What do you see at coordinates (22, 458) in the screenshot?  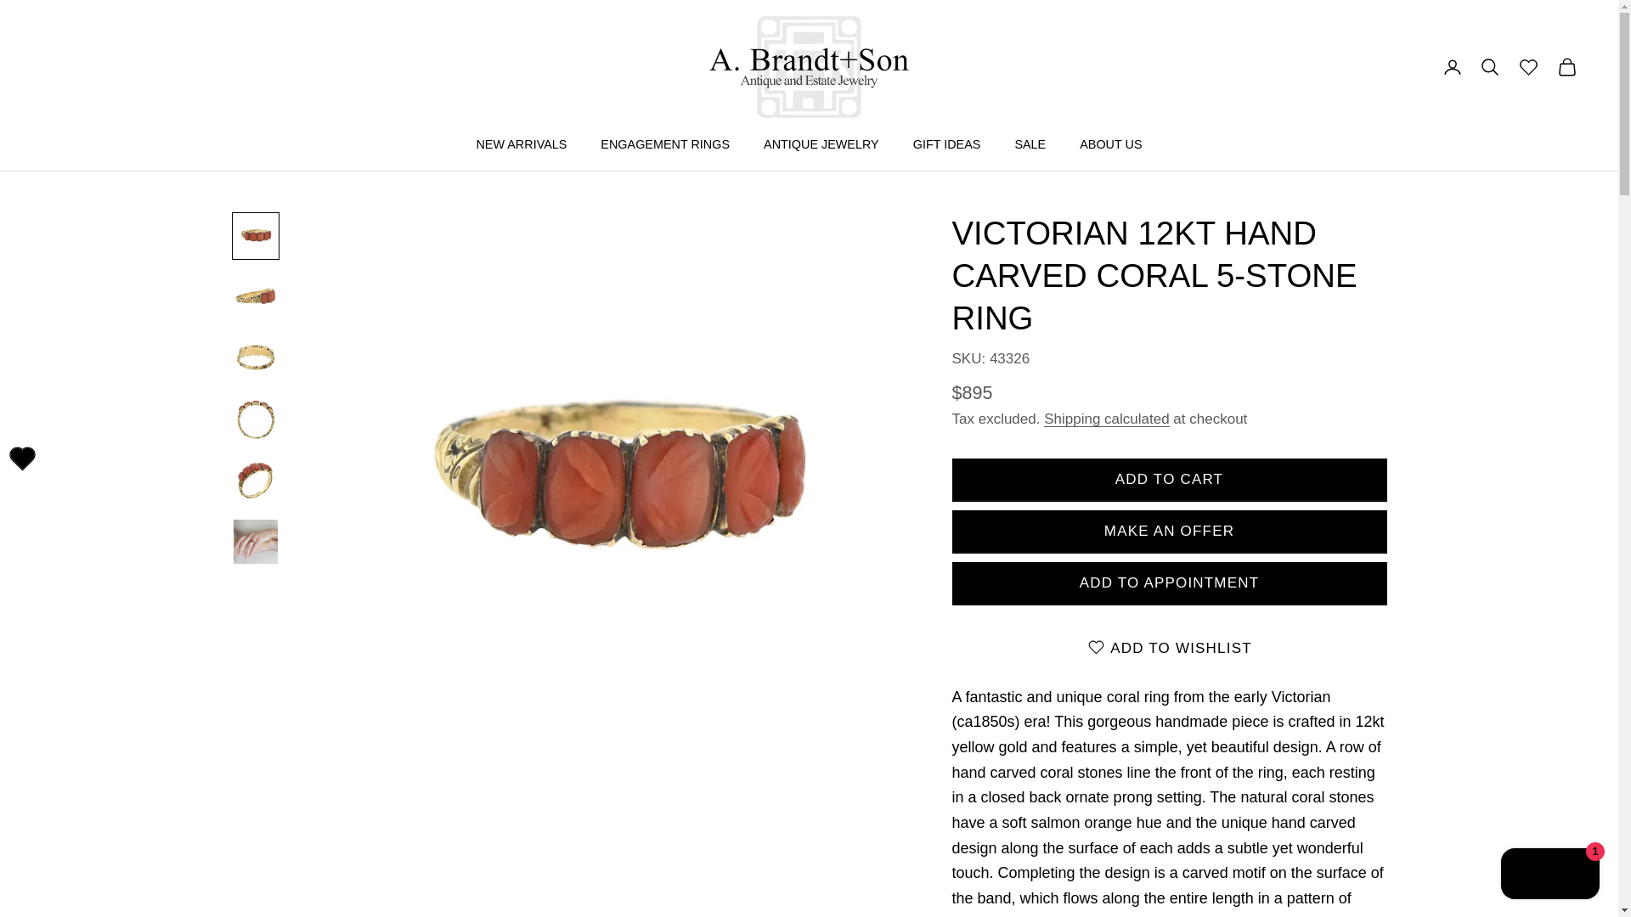 I see `Wishlist` at bounding box center [22, 458].